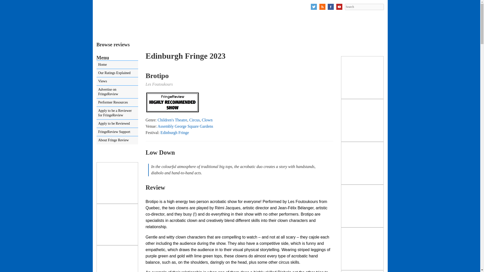  I want to click on Advertise on FringeReview, so click(117, 92).